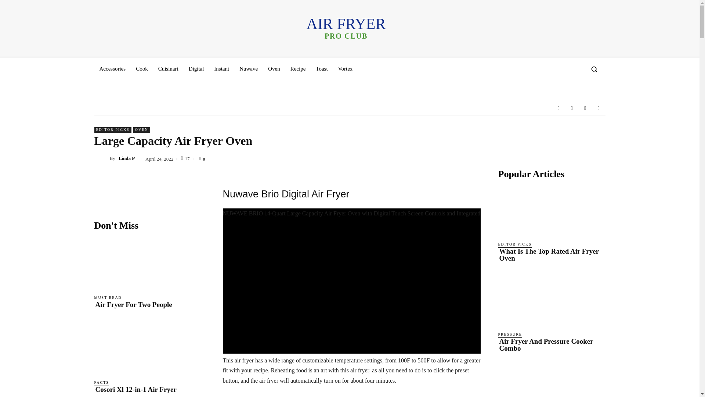 The image size is (705, 397). What do you see at coordinates (168, 68) in the screenshot?
I see `Cuisinart` at bounding box center [168, 68].